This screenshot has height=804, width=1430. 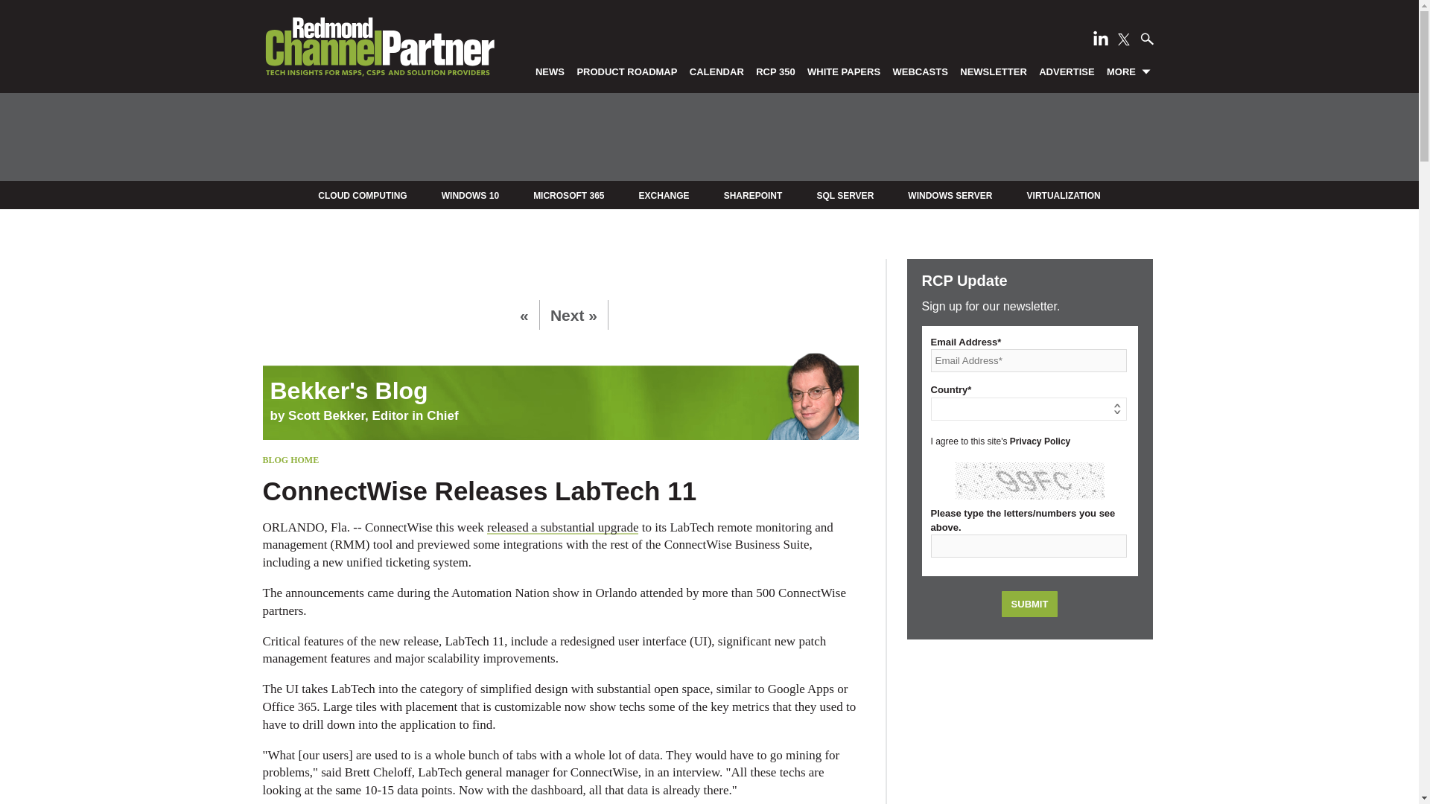 I want to click on VIRTUALIZATION, so click(x=1064, y=195).